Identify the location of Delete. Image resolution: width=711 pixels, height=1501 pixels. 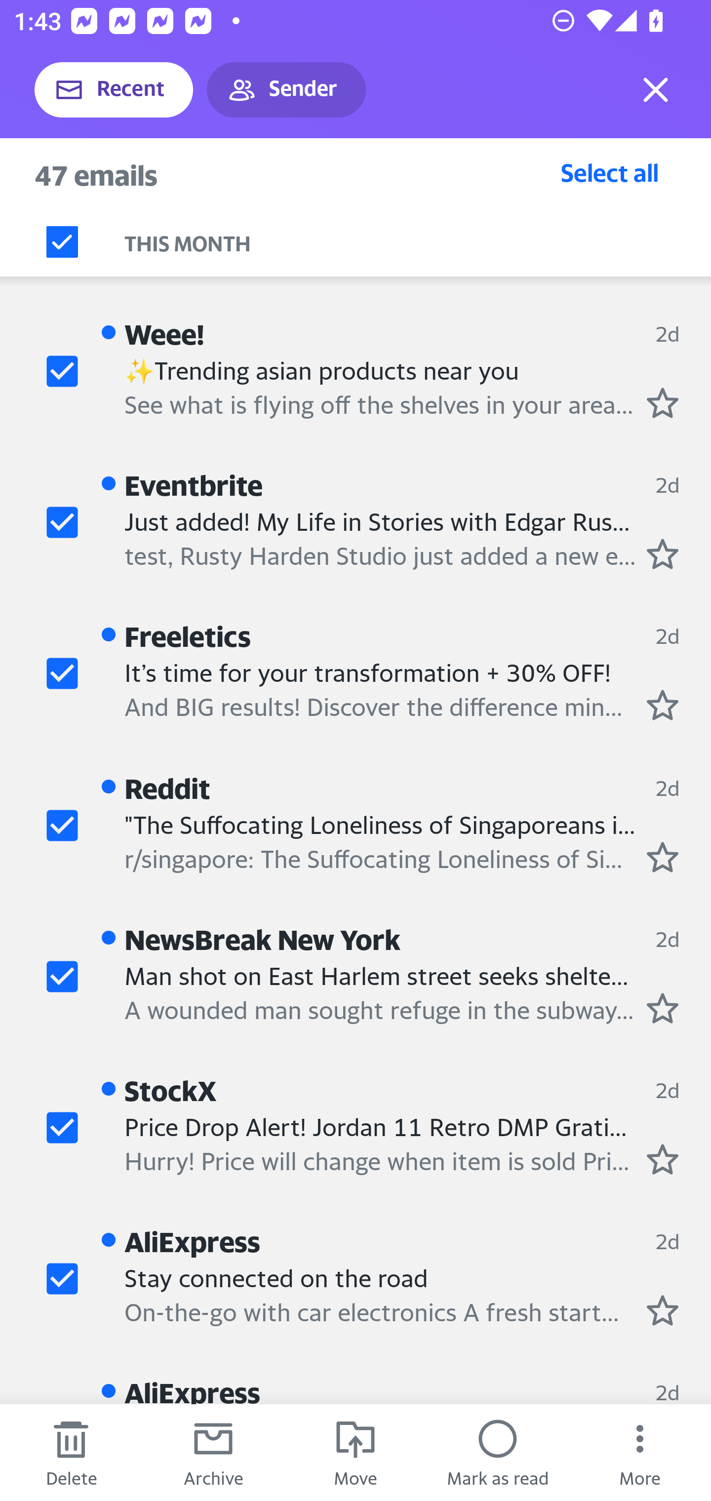
(71, 1453).